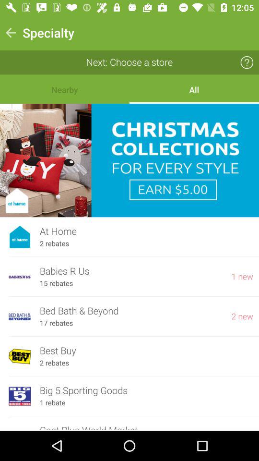 This screenshot has width=259, height=461. I want to click on choose 15 rebates, so click(56, 283).